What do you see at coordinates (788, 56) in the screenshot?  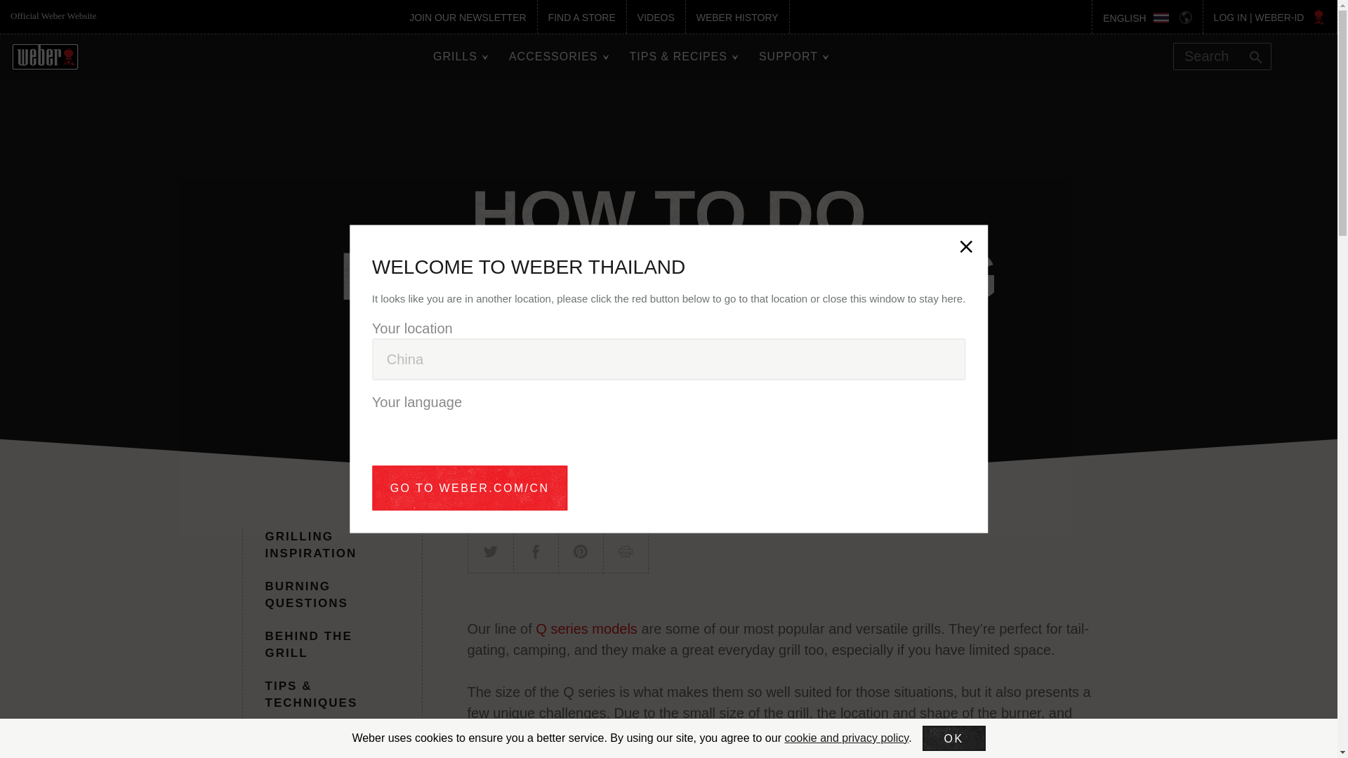 I see `SUPPORT` at bounding box center [788, 56].